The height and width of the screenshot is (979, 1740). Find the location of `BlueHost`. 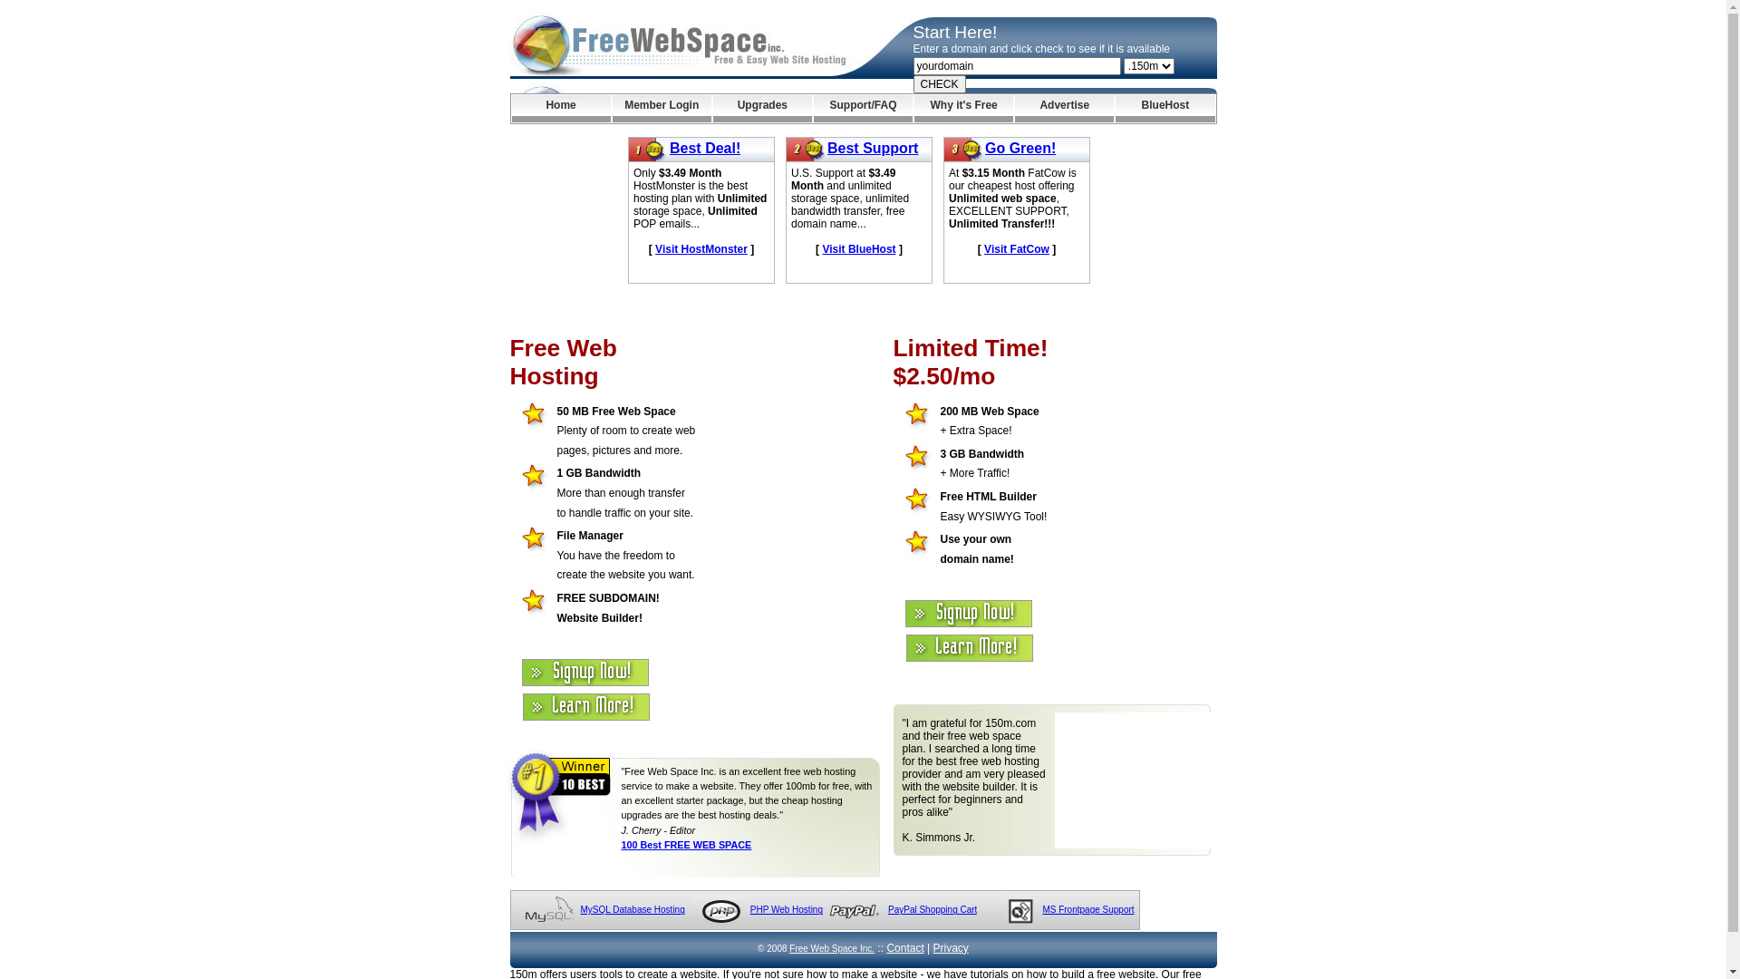

BlueHost is located at coordinates (1165, 109).